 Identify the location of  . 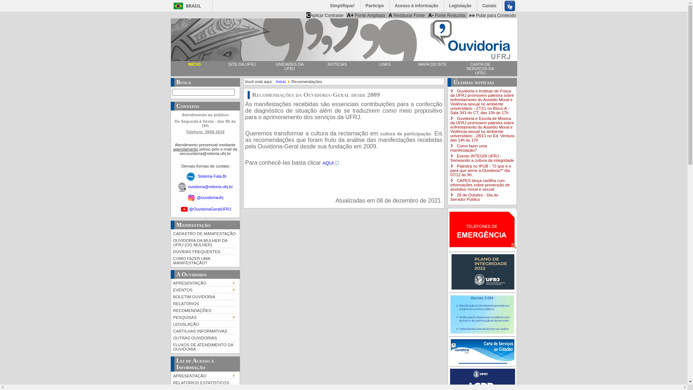
(482, 288).